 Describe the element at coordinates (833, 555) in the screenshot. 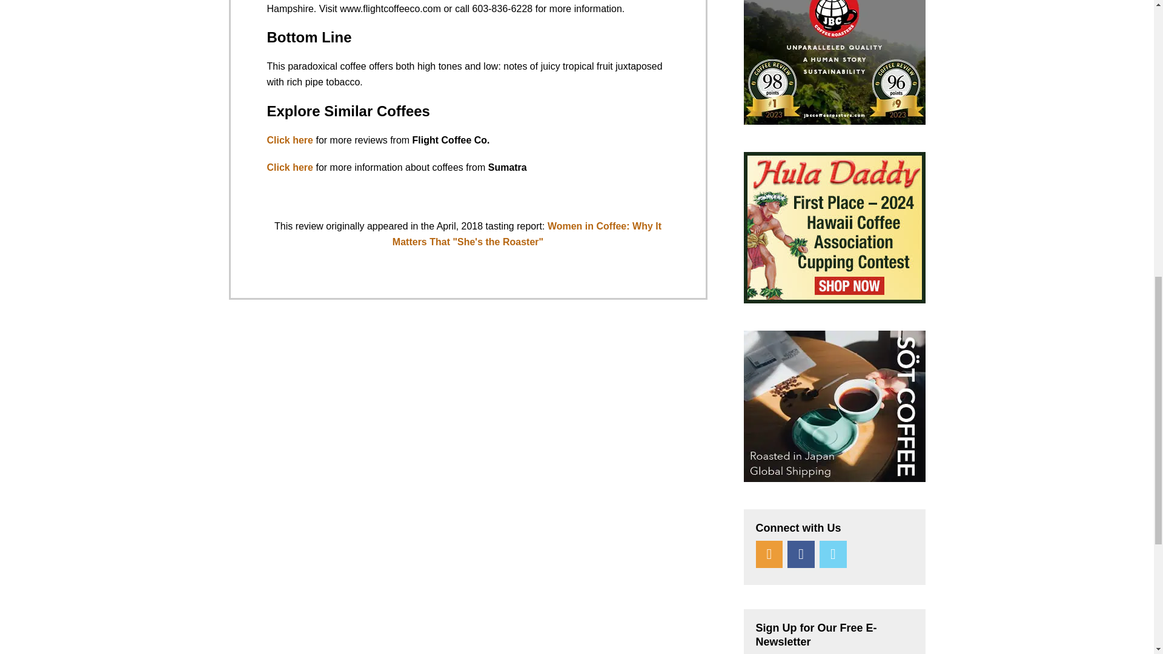

I see `Twitter` at that location.